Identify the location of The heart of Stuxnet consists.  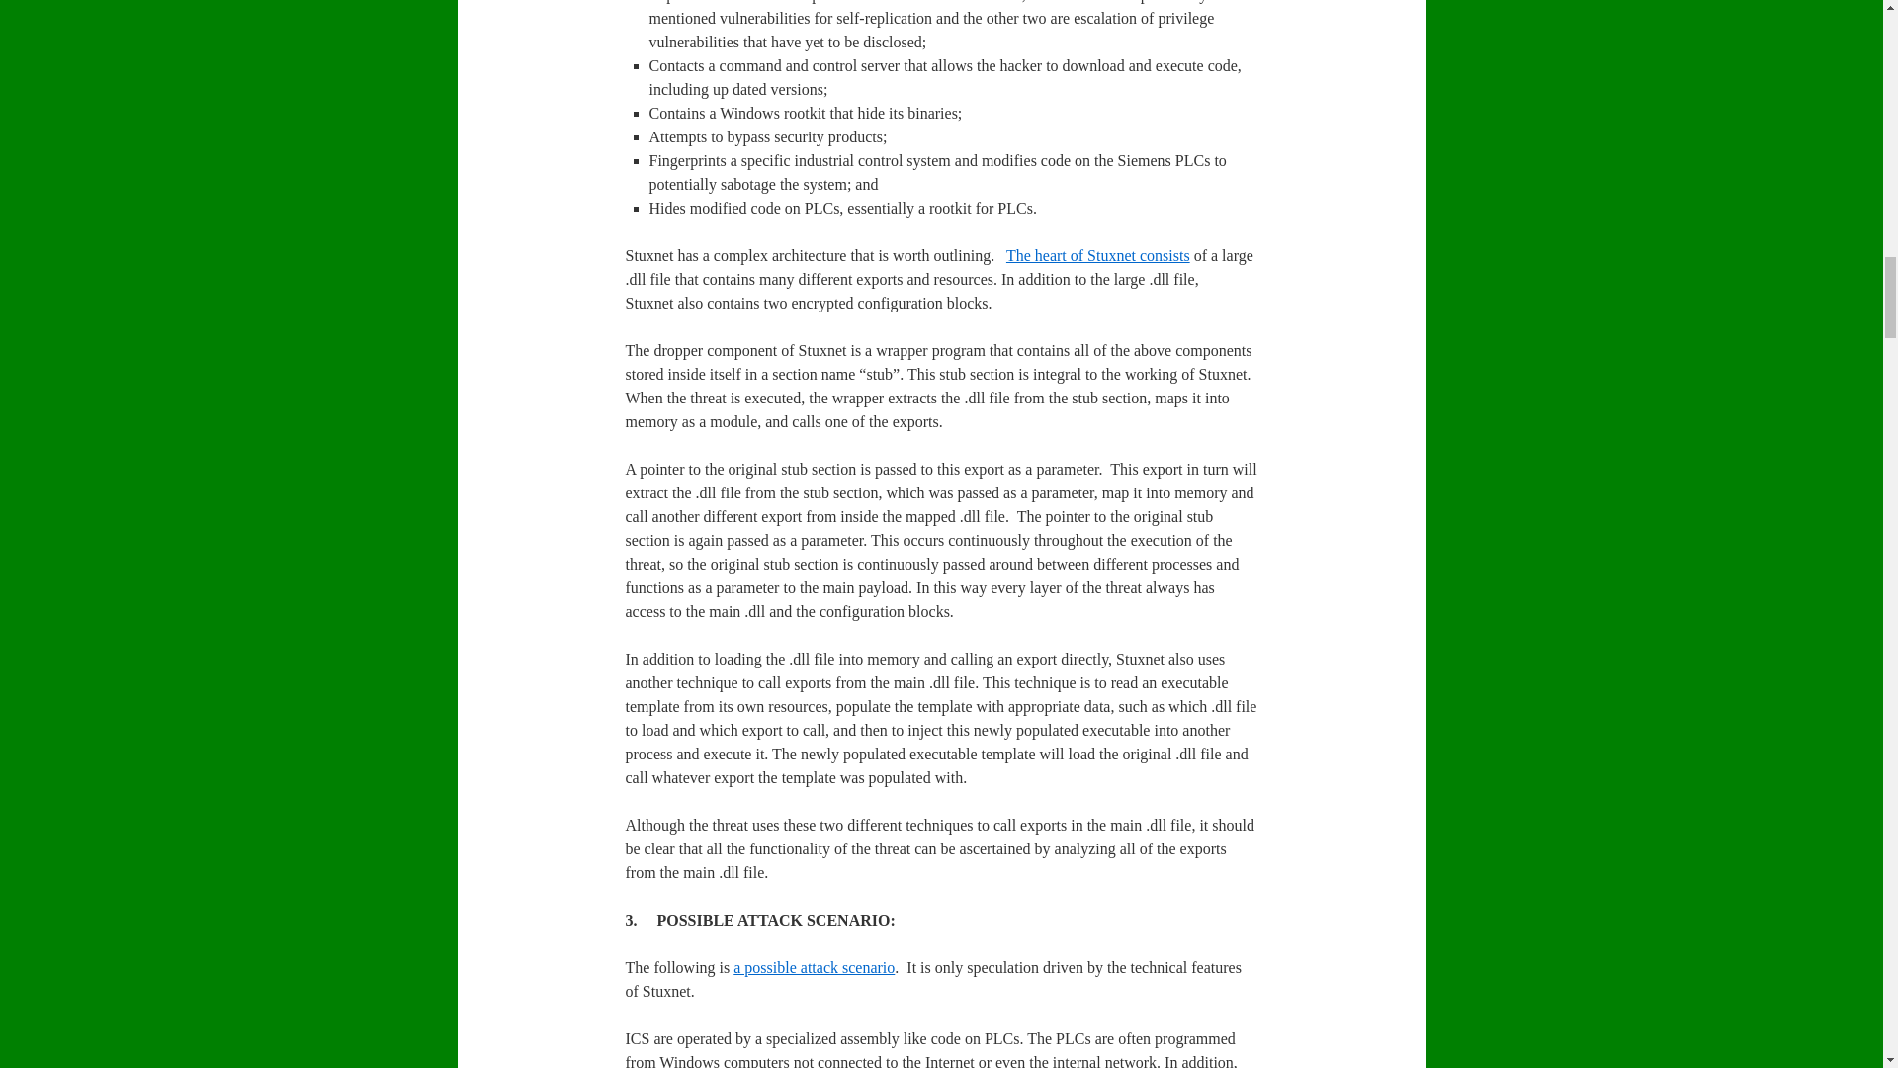
(1097, 255).